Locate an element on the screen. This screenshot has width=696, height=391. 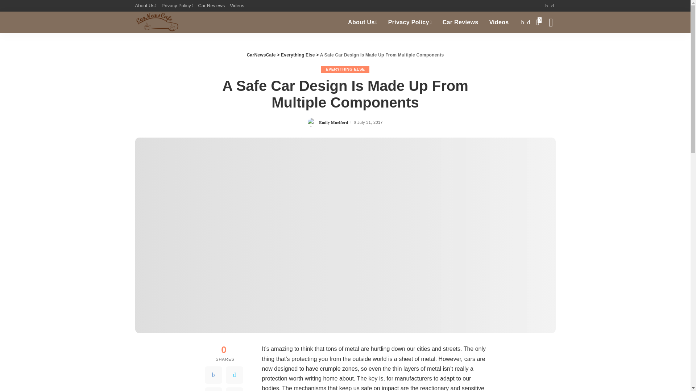
Videos is located at coordinates (499, 22).